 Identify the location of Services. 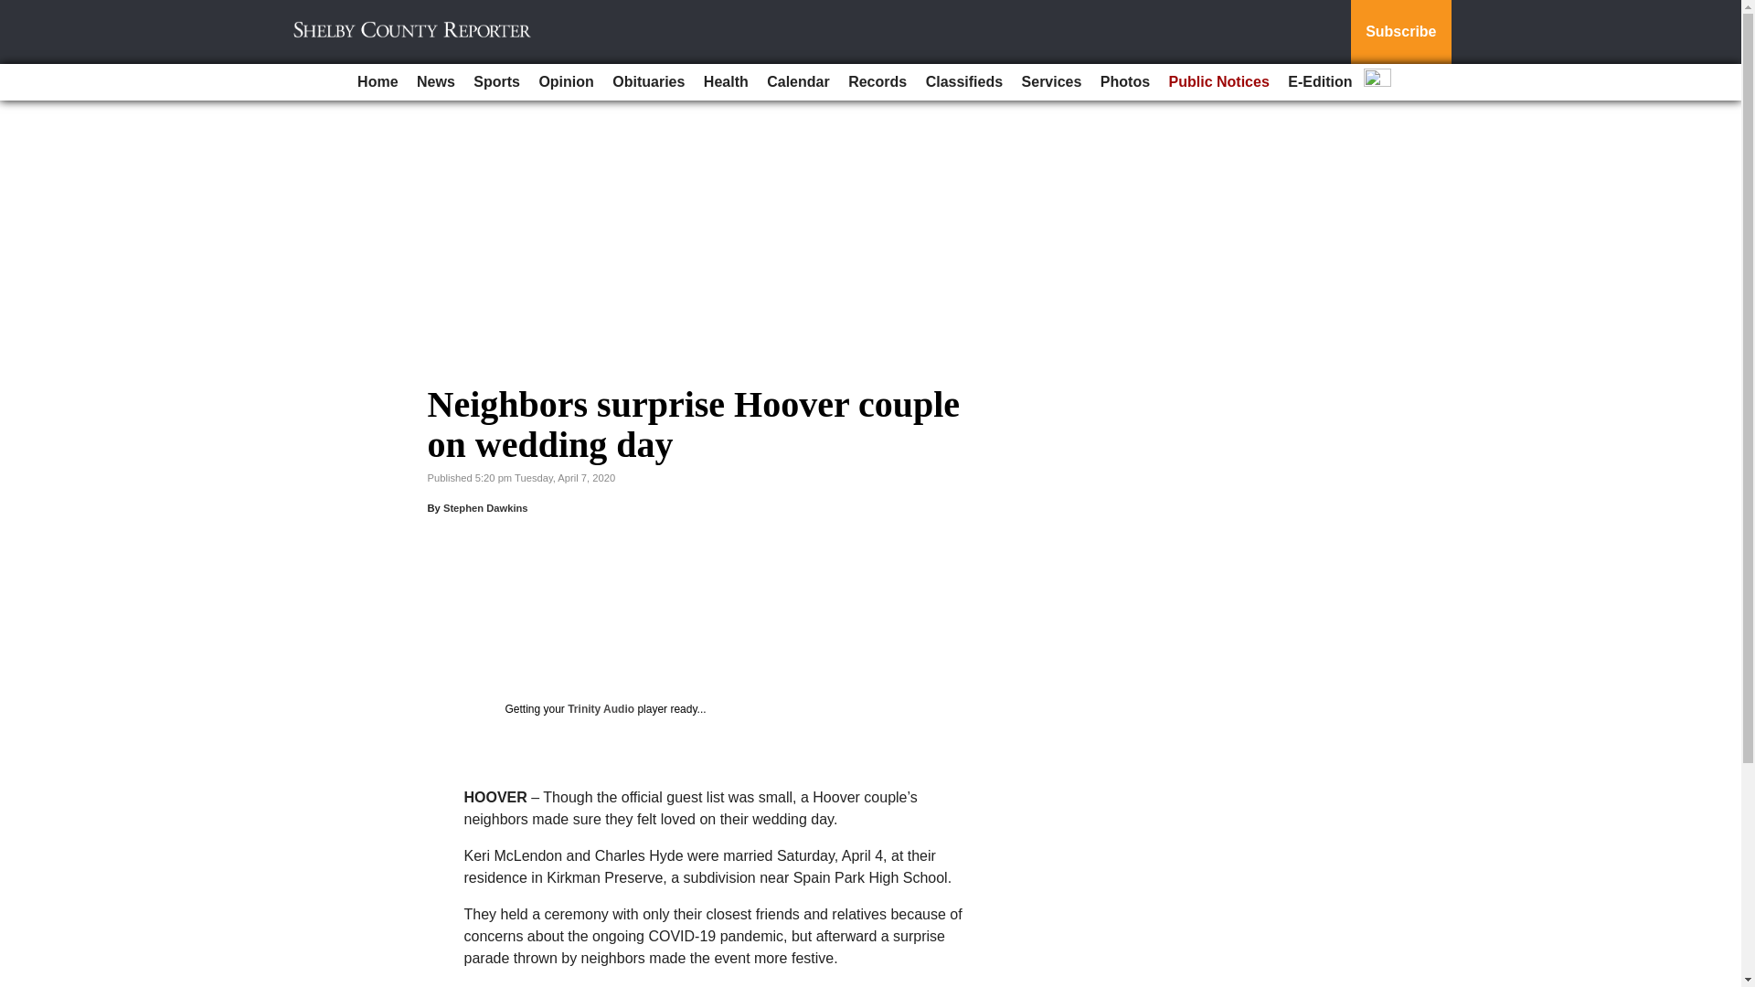
(1051, 82).